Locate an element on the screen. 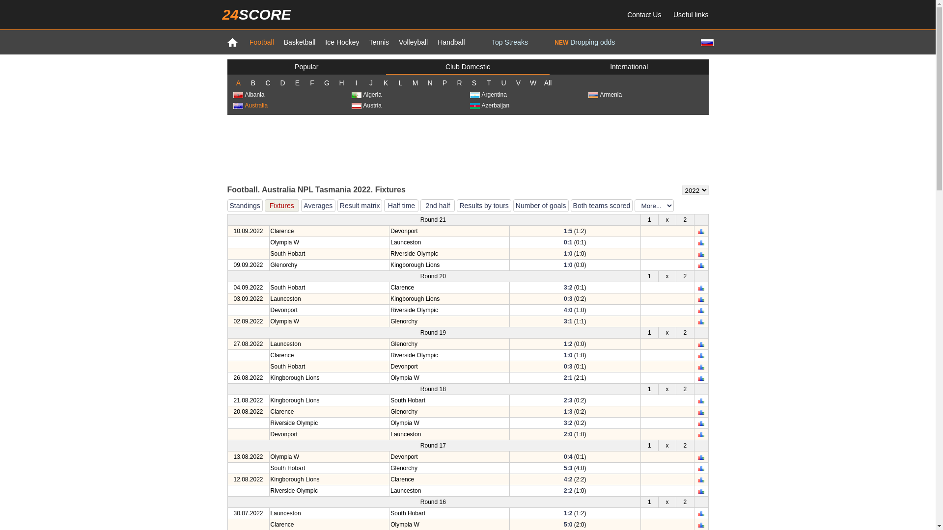 This screenshot has width=943, height=530. Club Domestic is located at coordinates (468, 67).